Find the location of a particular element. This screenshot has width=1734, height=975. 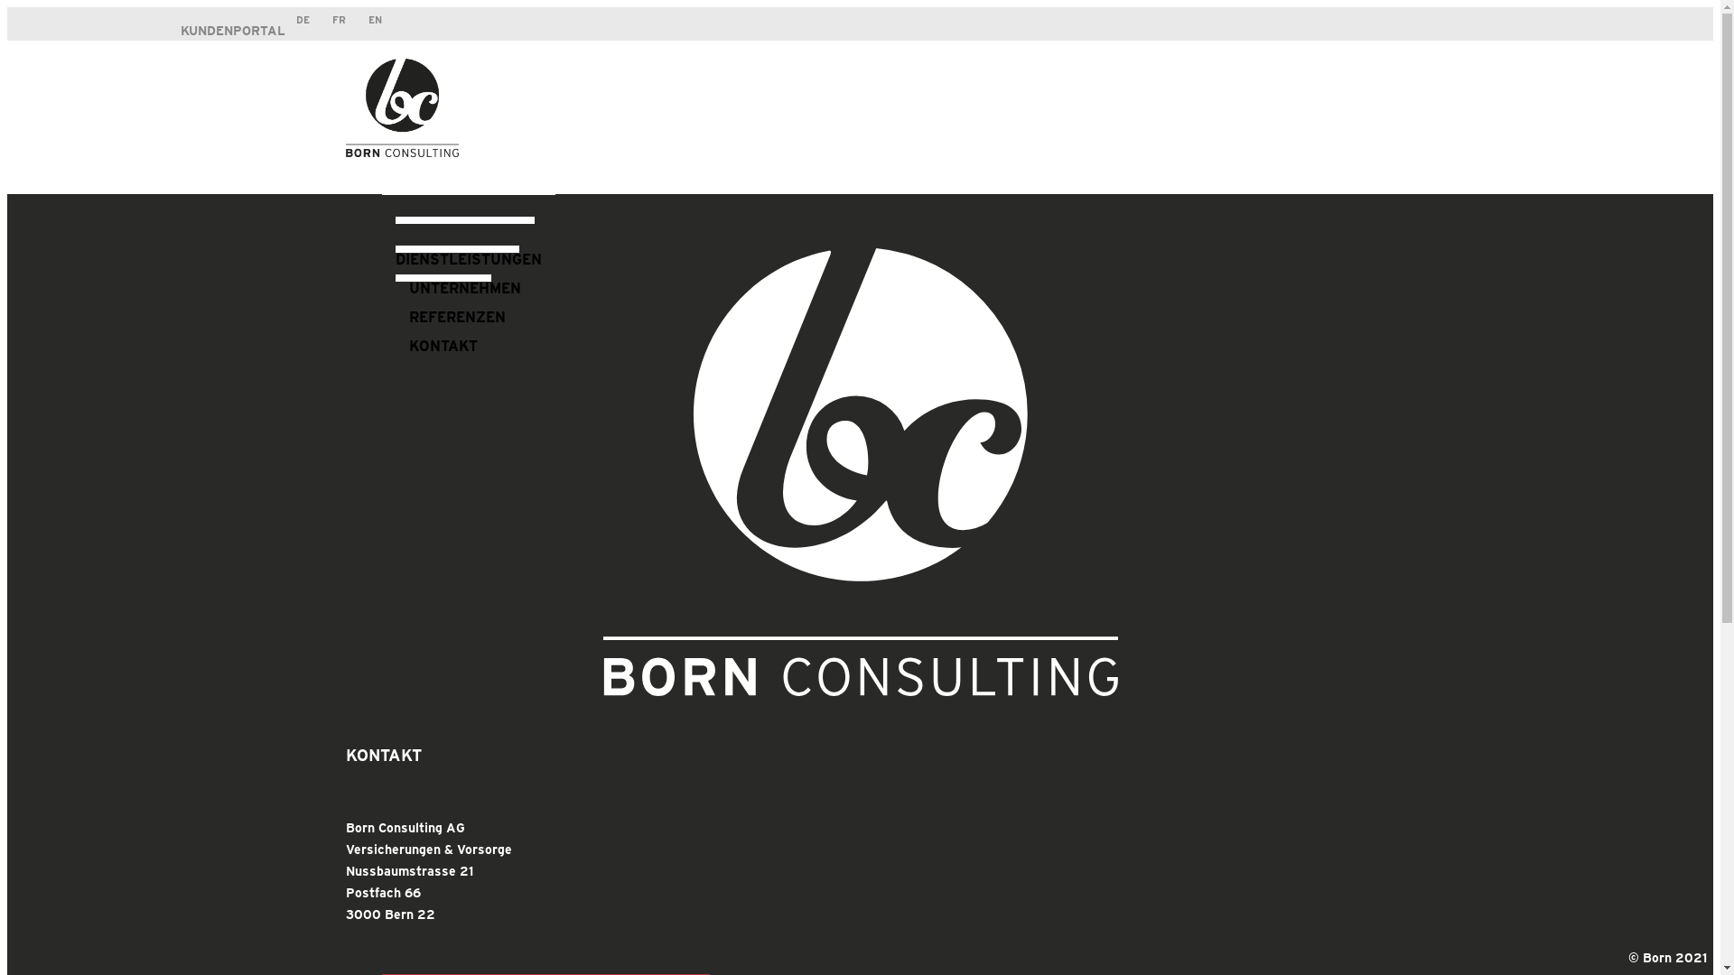

Direkt zum Inhalt is located at coordinates (860, 9).